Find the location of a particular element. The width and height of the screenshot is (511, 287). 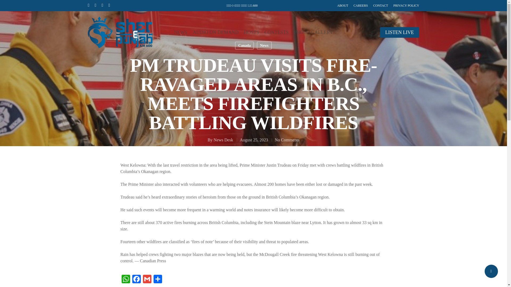

HOSTS is located at coordinates (251, 32).